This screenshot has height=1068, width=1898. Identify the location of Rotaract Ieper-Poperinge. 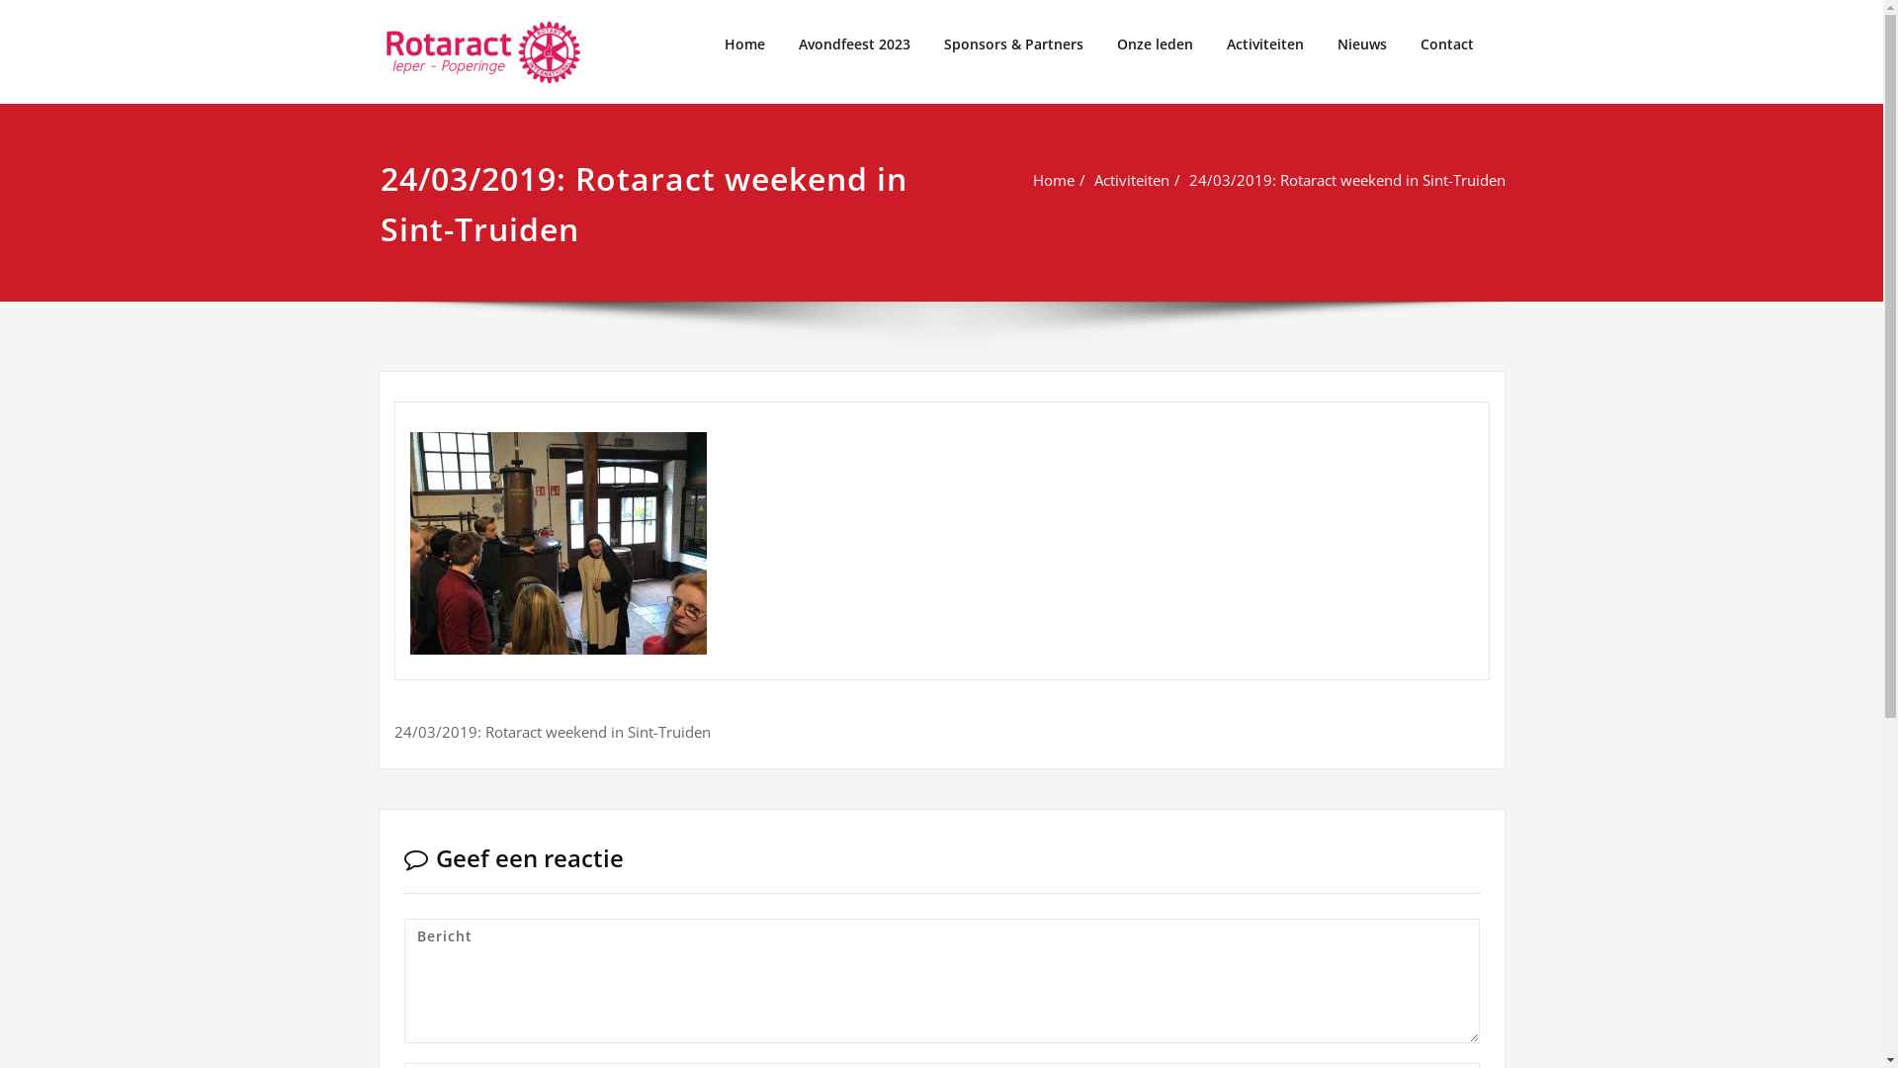
(814, 32).